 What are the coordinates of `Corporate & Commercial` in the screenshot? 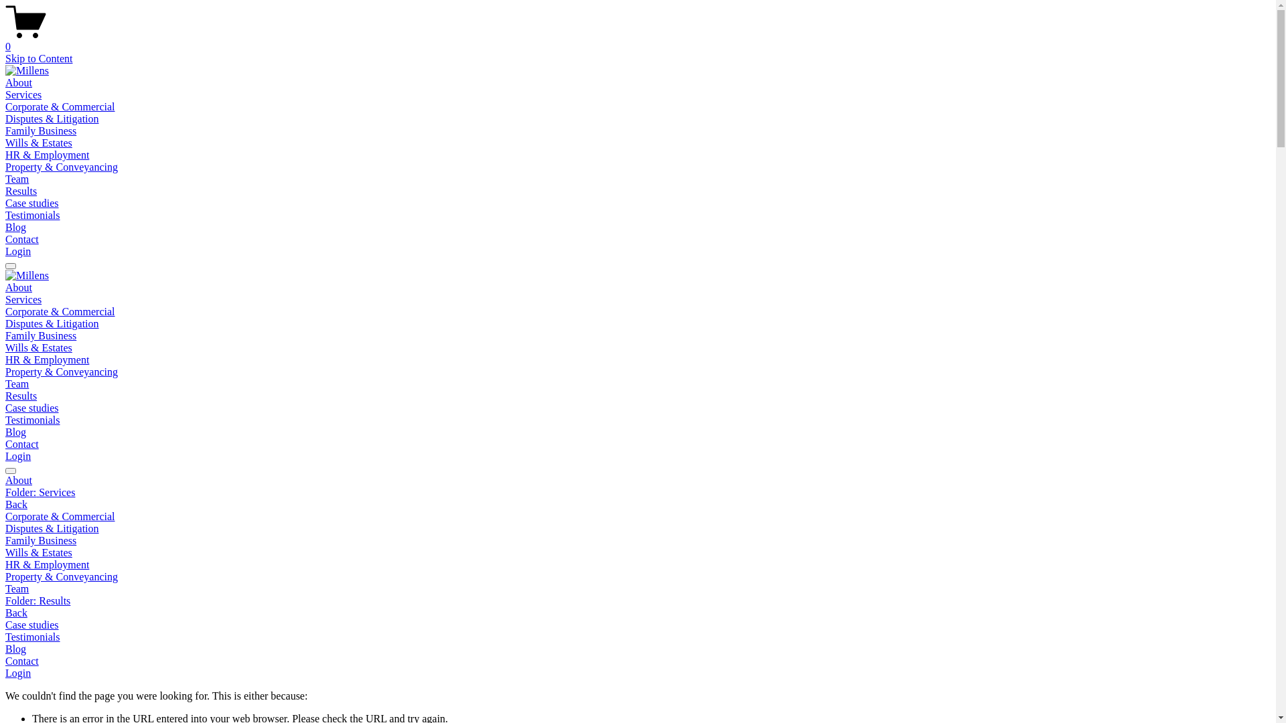 It's located at (638, 517).